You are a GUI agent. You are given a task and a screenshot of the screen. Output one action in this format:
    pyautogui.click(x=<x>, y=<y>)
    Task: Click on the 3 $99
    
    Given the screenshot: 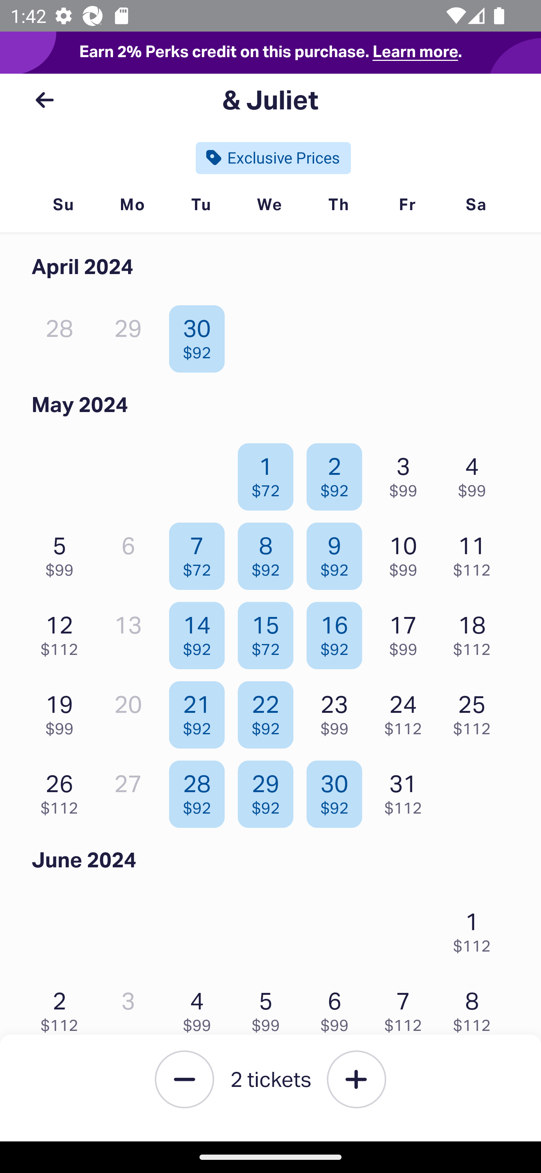 What is the action you would take?
    pyautogui.click(x=407, y=473)
    